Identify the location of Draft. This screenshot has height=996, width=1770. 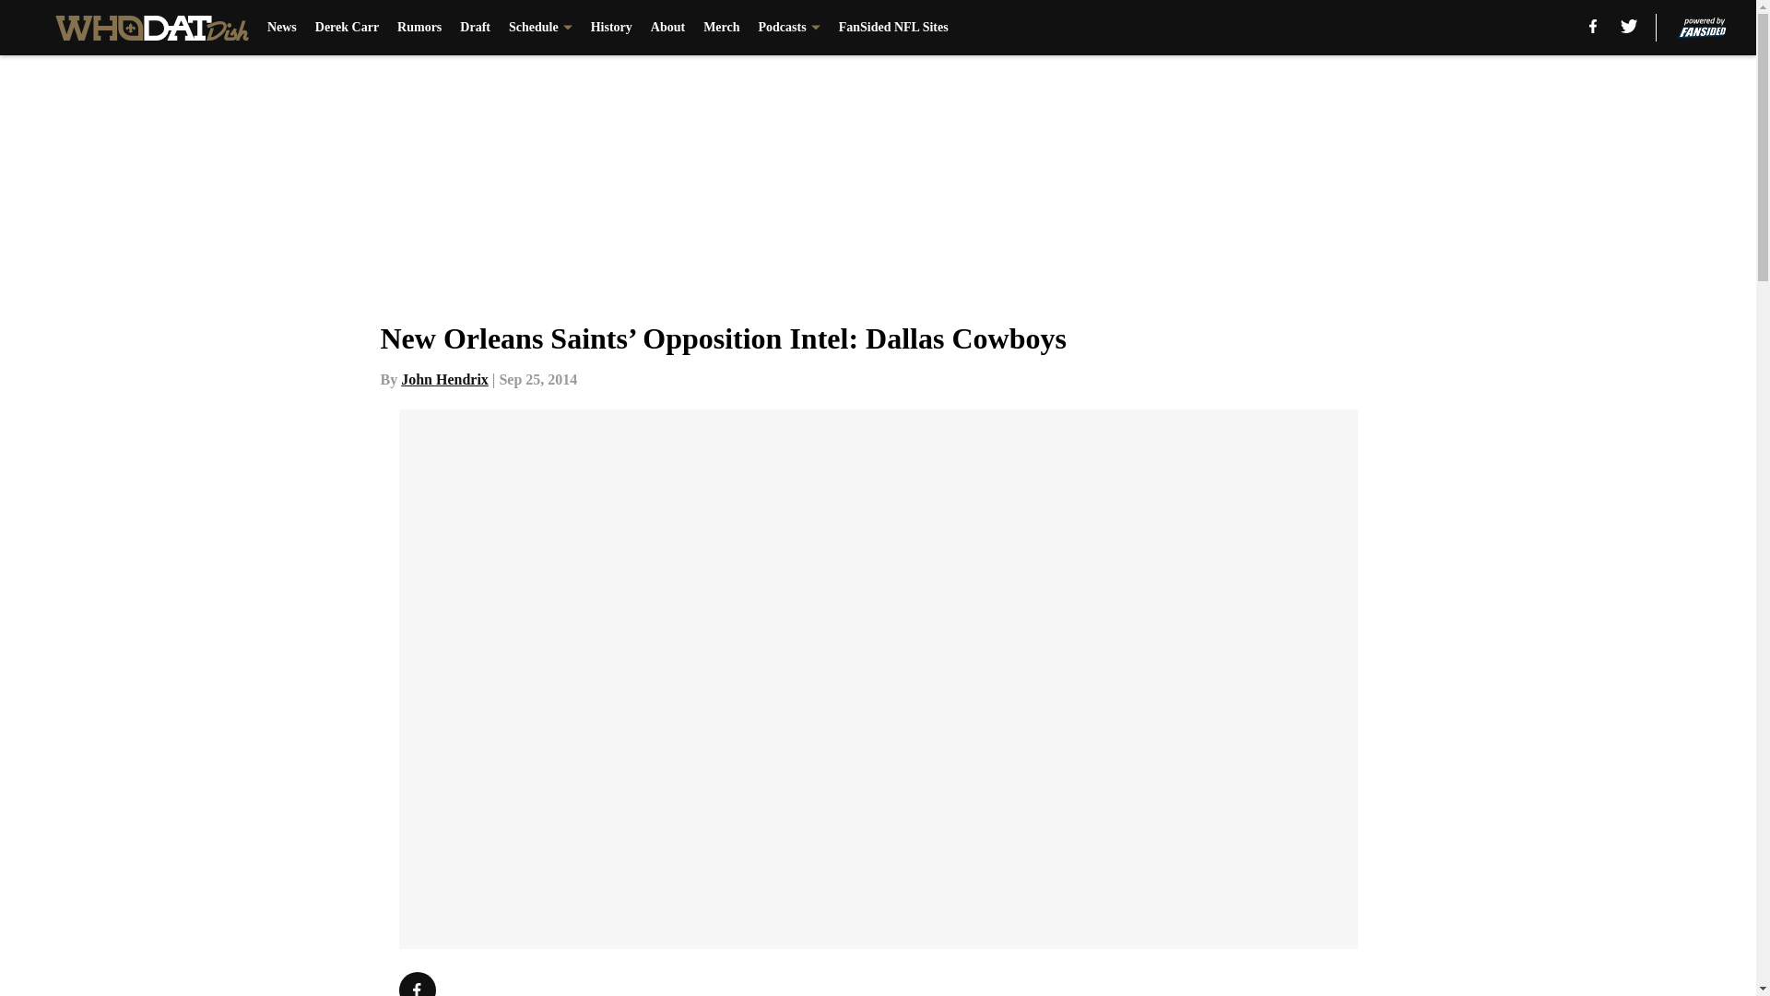
(475, 28).